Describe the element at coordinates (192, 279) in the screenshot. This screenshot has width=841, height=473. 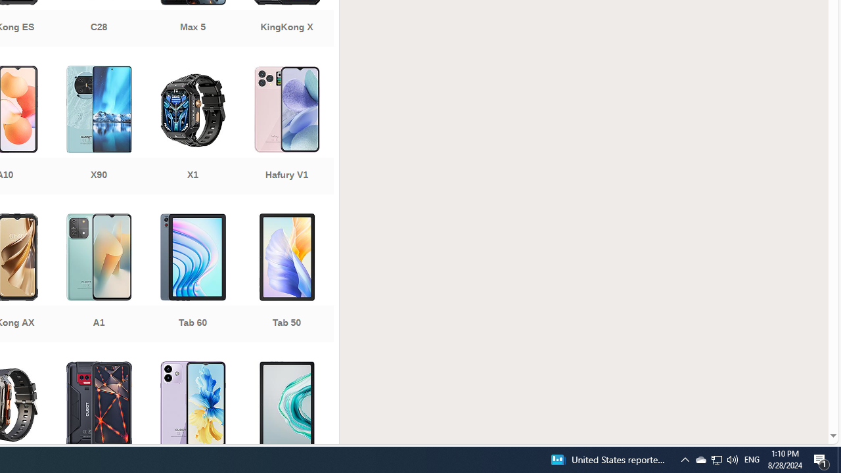
I see `Tab 60` at that location.